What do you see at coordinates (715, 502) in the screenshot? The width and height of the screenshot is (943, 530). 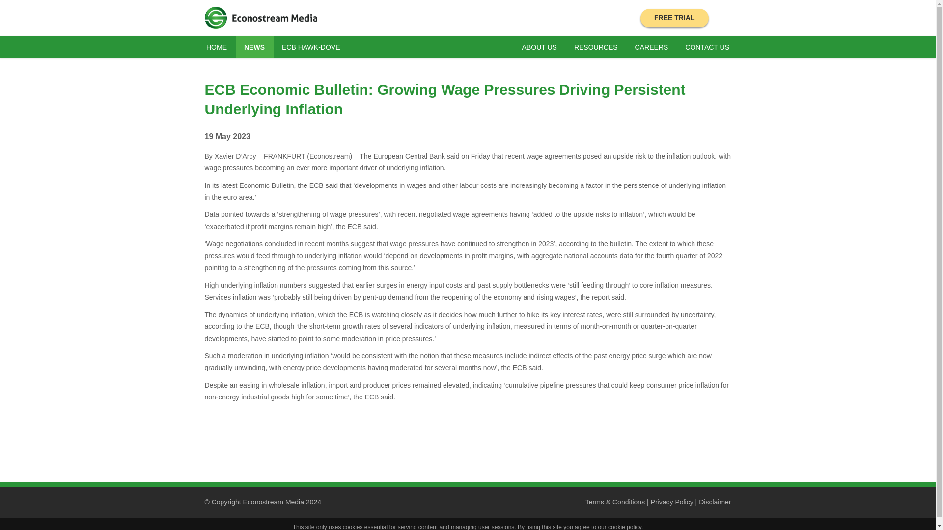 I see `Disclaimer` at bounding box center [715, 502].